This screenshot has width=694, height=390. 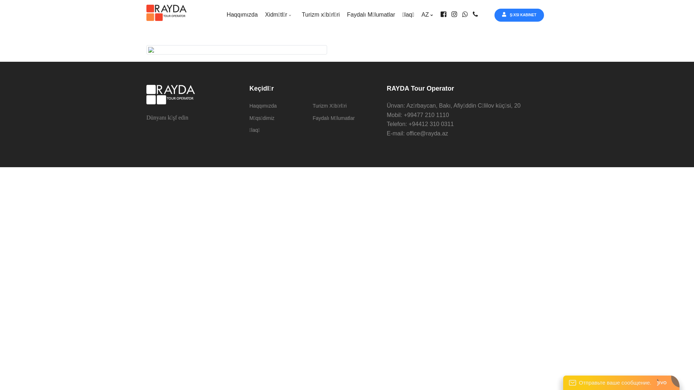 What do you see at coordinates (477, 14) in the screenshot?
I see `Phone` at bounding box center [477, 14].